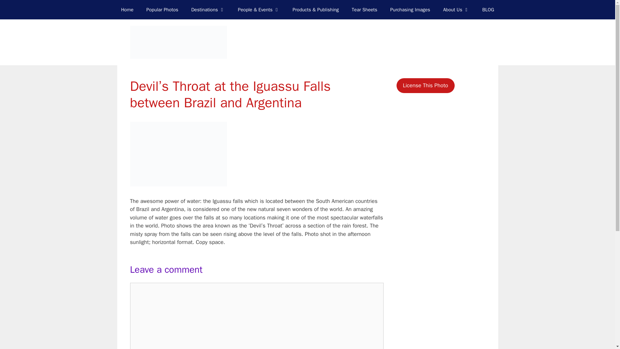 Image resolution: width=620 pixels, height=349 pixels. What do you see at coordinates (410, 10) in the screenshot?
I see `Purchasing Images` at bounding box center [410, 10].